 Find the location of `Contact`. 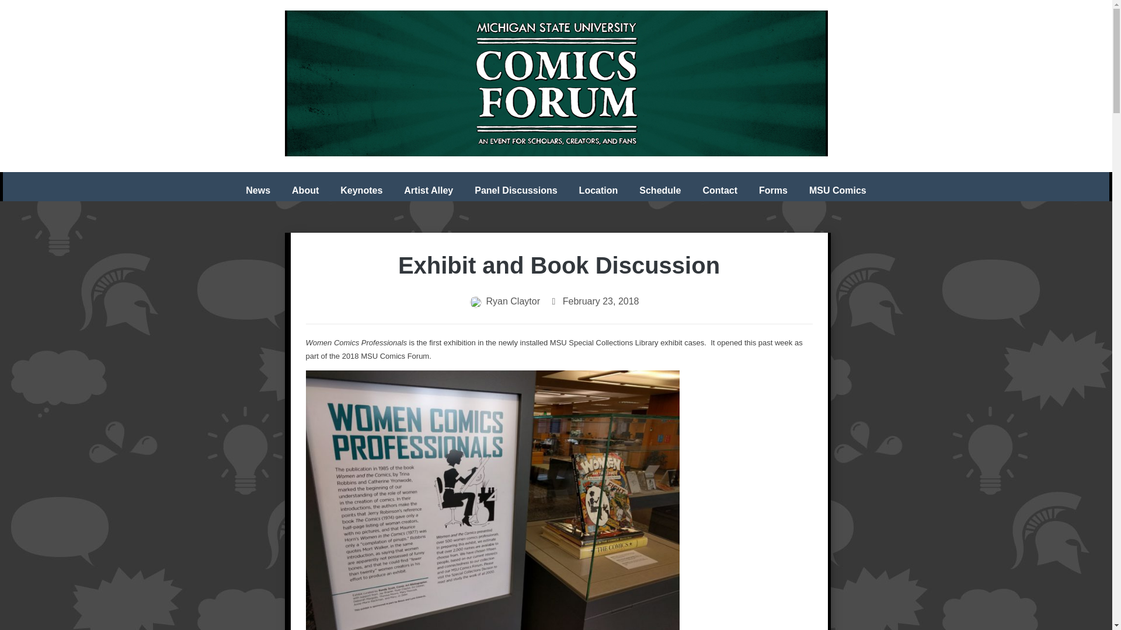

Contact is located at coordinates (719, 186).